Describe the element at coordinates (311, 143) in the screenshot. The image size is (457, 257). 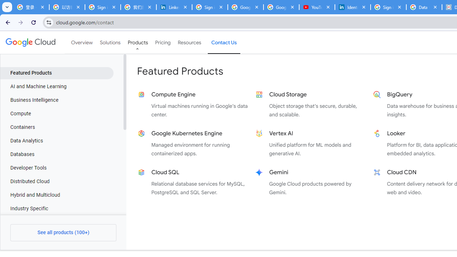
I see `Vertex AI Unified platform for ML models and generative AI.` at that location.